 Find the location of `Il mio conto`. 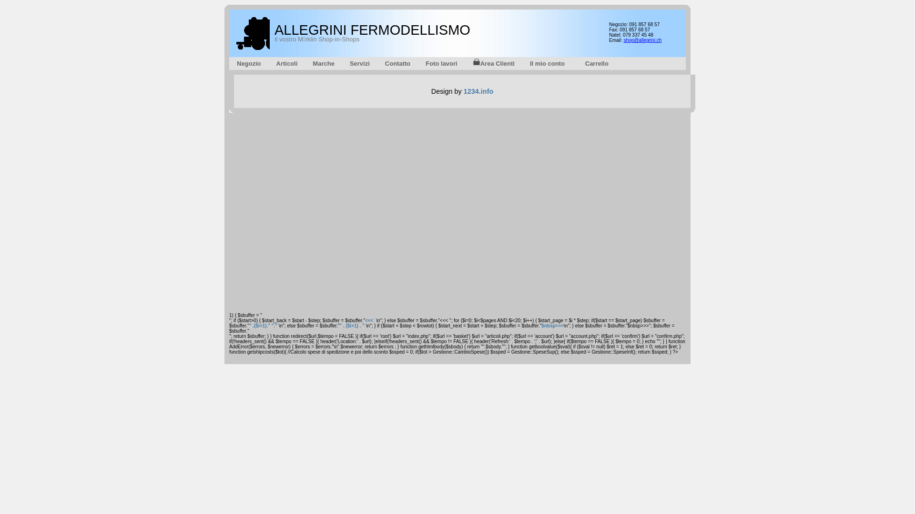

Il mio conto is located at coordinates (547, 64).